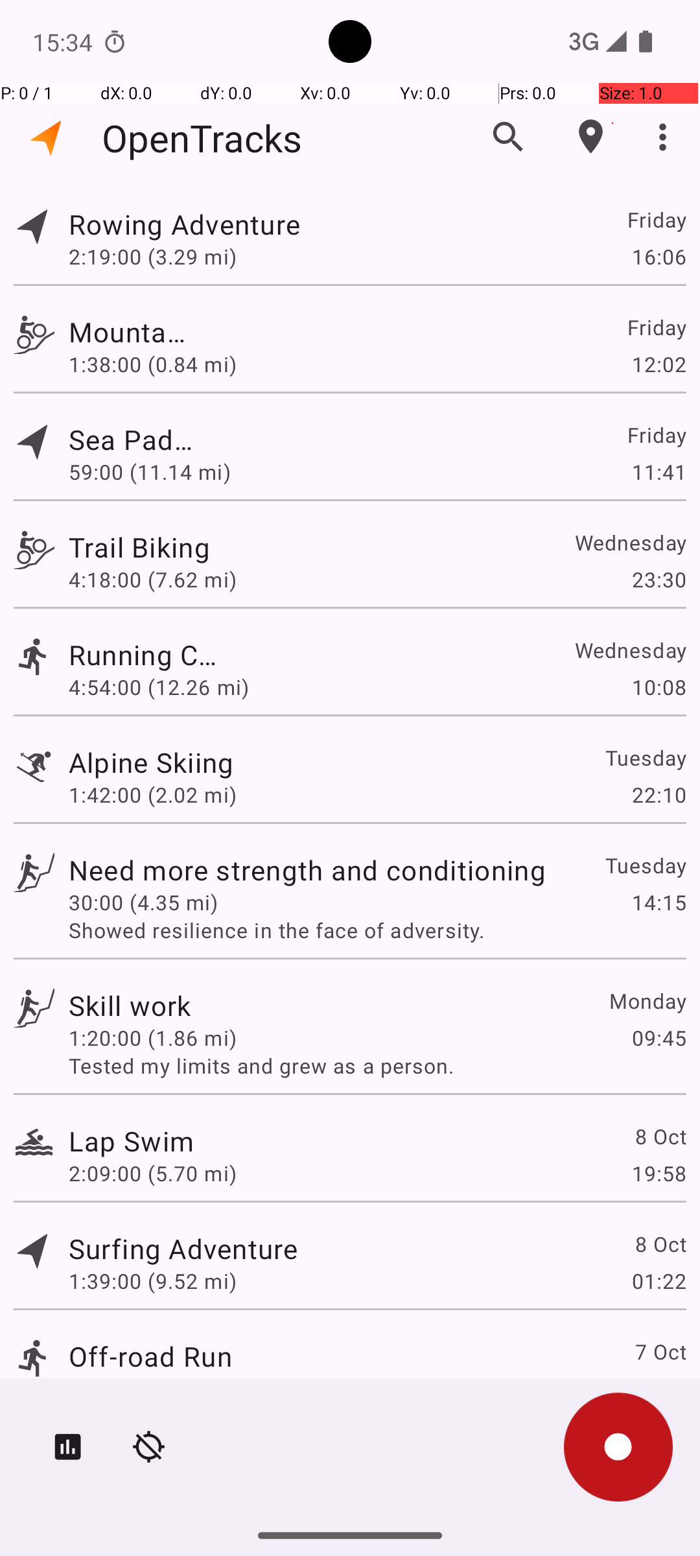 Image resolution: width=700 pixels, height=1556 pixels. Describe the element at coordinates (659, 580) in the screenshot. I see `23:30` at that location.